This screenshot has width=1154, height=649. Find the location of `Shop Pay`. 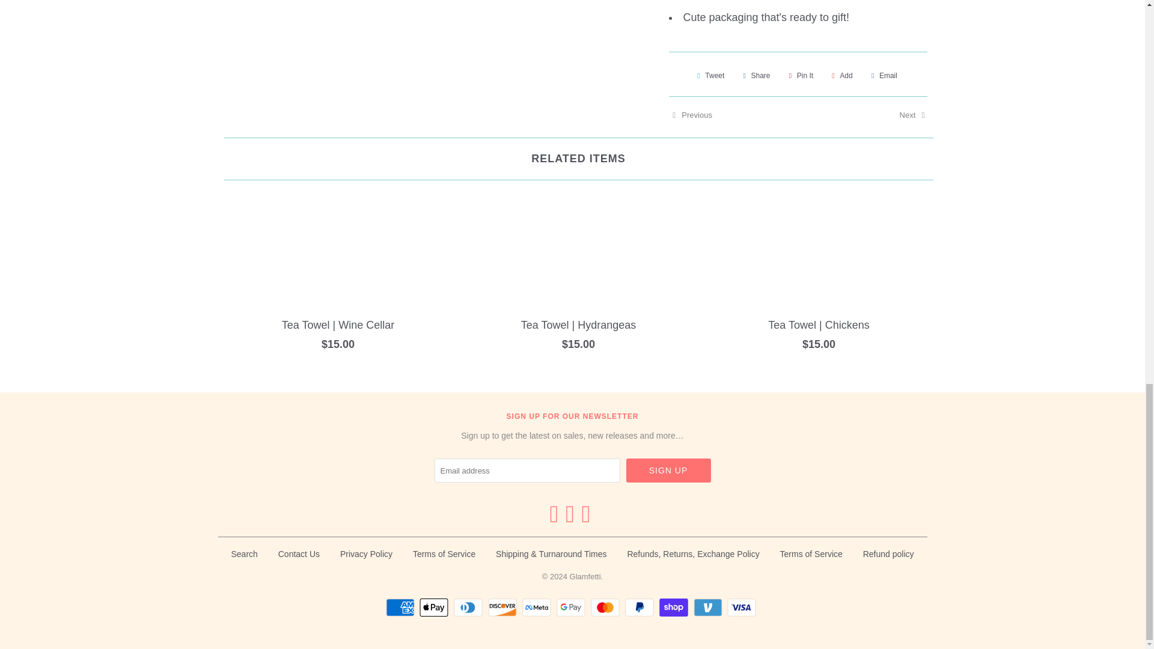

Shop Pay is located at coordinates (675, 607).